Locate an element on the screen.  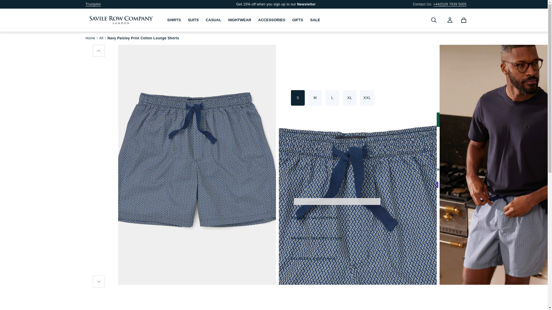
SHIRTS is located at coordinates (174, 20).